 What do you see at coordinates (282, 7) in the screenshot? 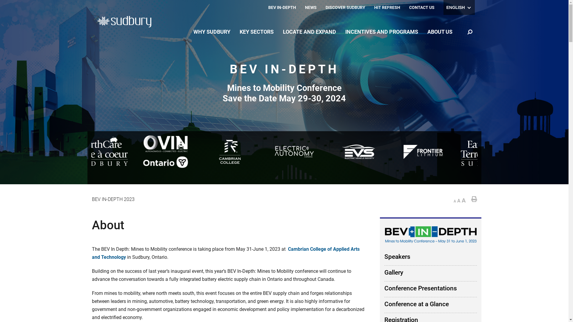
I see `BEV IN-DEPTH` at bounding box center [282, 7].